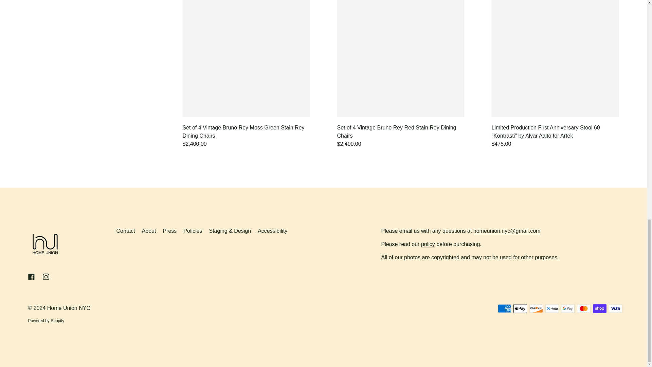 The height and width of the screenshot is (367, 652). What do you see at coordinates (428, 244) in the screenshot?
I see `Store Policies` at bounding box center [428, 244].